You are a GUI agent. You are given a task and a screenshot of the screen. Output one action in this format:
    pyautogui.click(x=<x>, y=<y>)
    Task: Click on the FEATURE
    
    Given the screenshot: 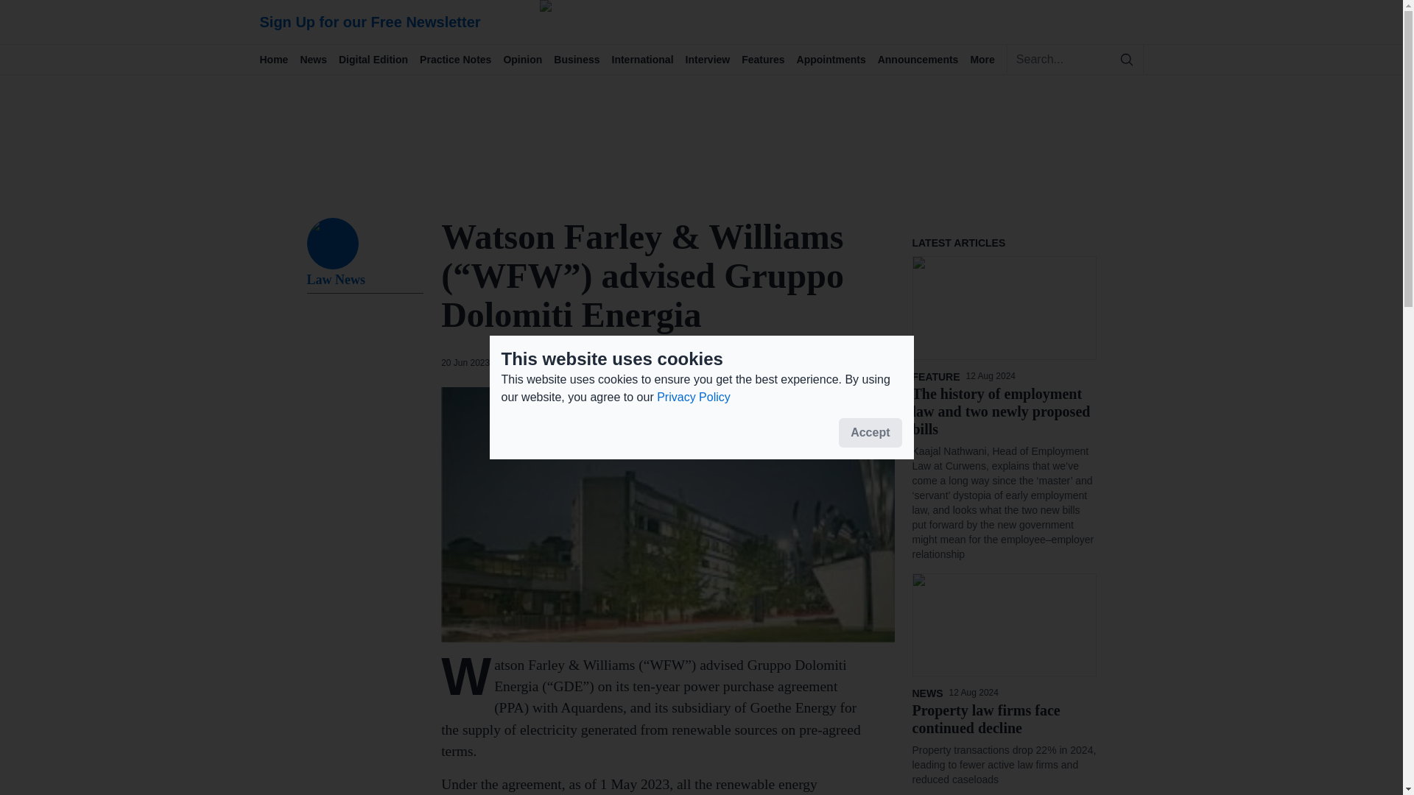 What is the action you would take?
    pyautogui.click(x=938, y=377)
    